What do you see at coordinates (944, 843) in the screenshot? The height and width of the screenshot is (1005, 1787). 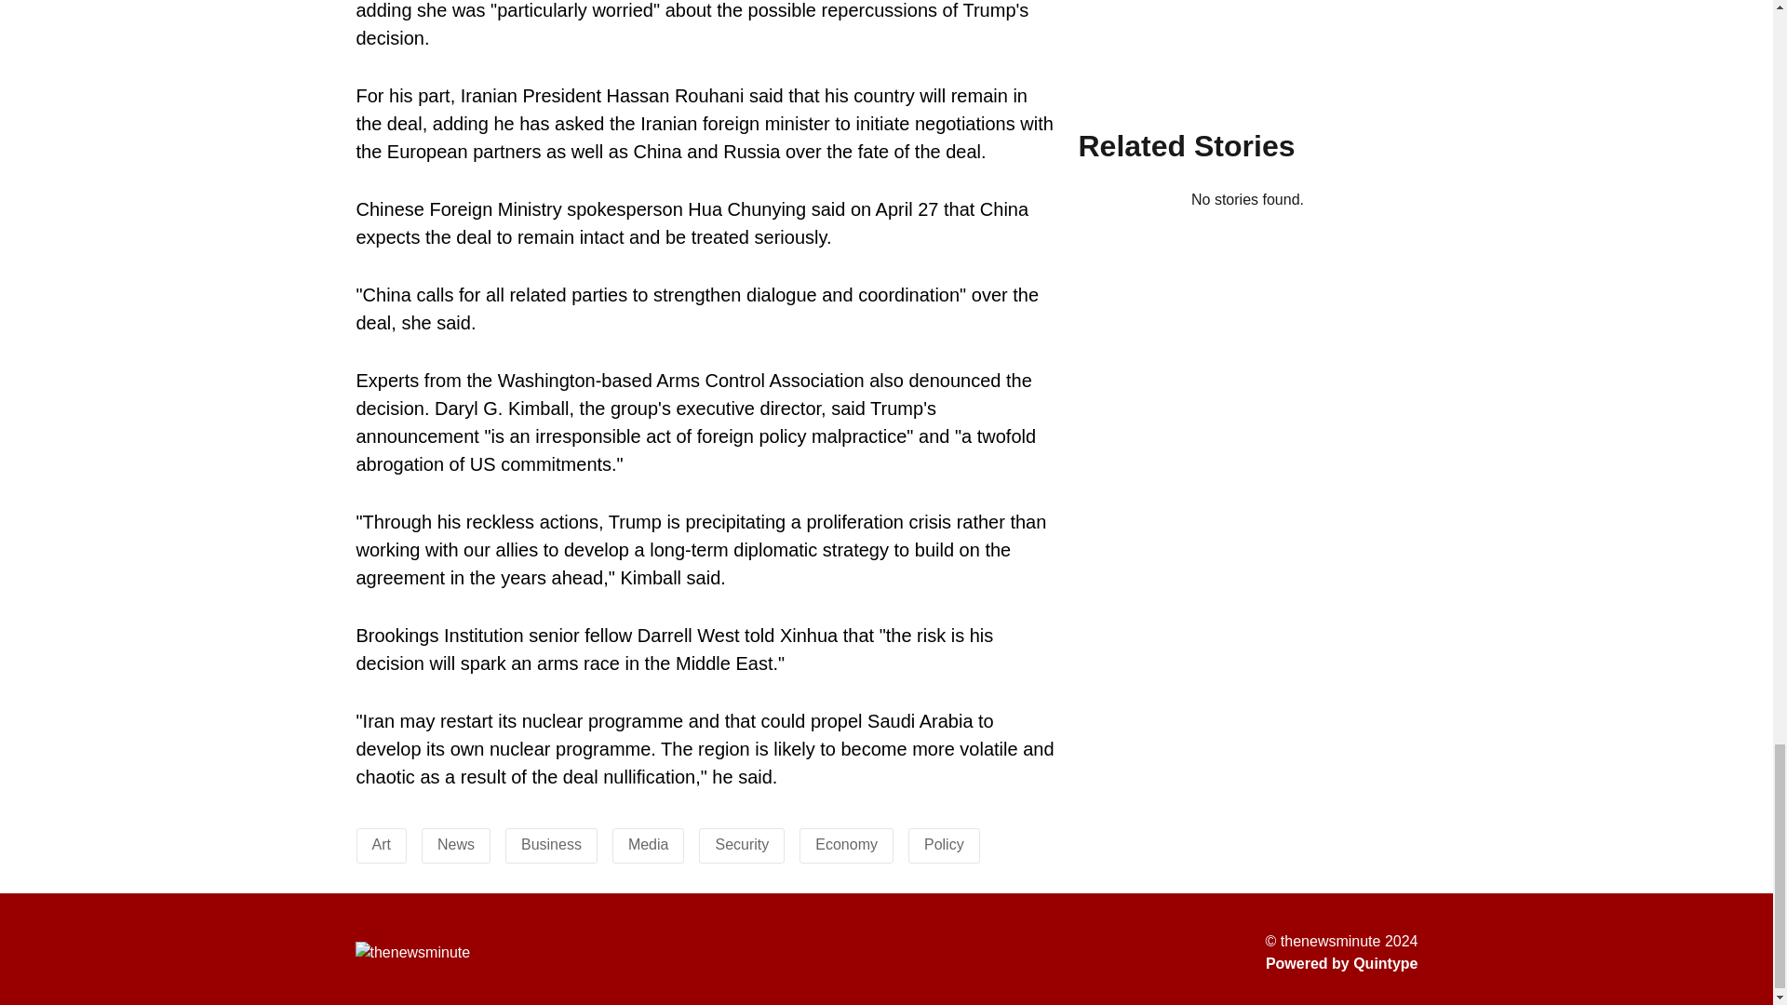 I see `Policy` at bounding box center [944, 843].